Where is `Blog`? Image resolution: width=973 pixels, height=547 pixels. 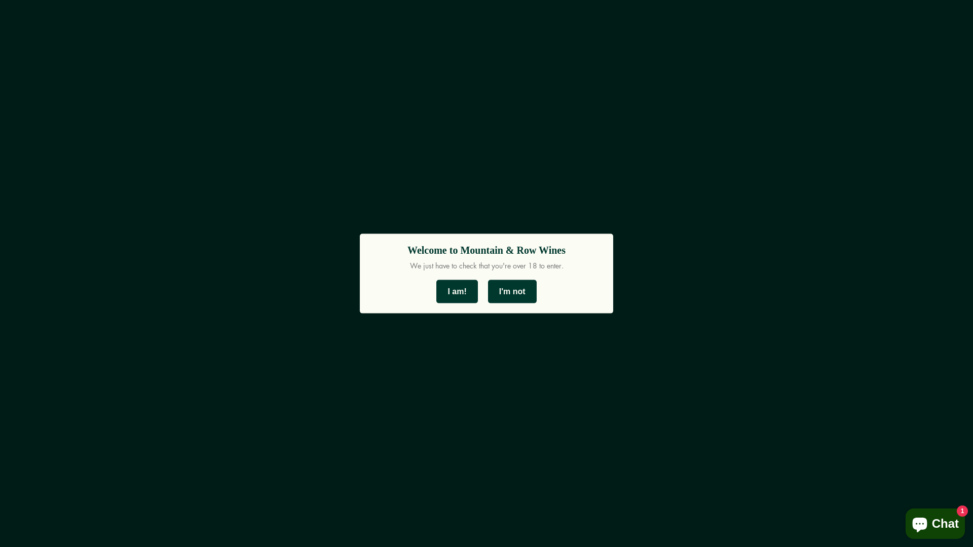 Blog is located at coordinates (33, 527).